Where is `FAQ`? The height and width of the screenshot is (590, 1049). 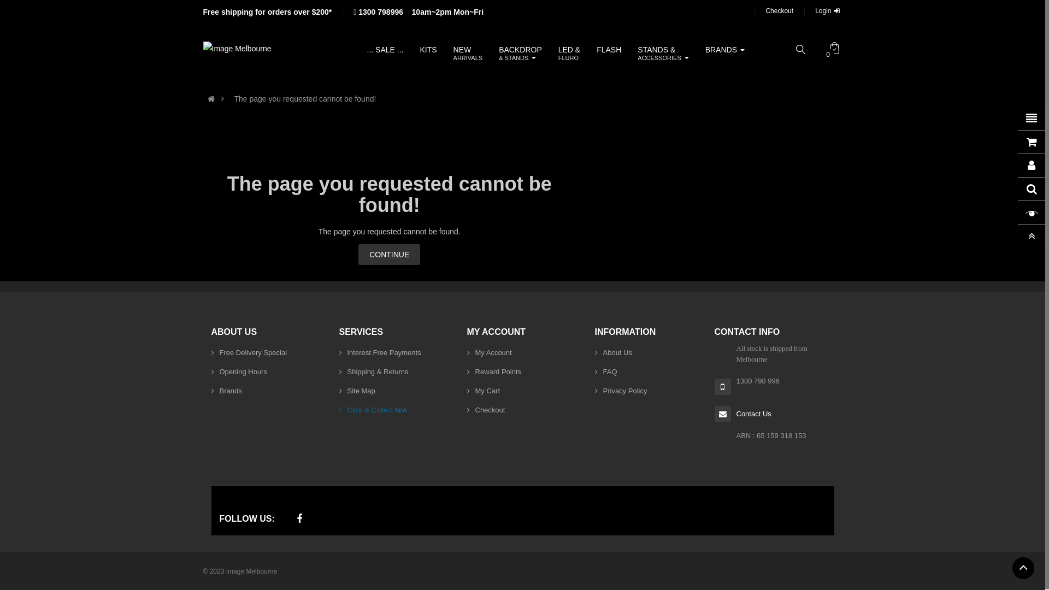
FAQ is located at coordinates (605, 371).